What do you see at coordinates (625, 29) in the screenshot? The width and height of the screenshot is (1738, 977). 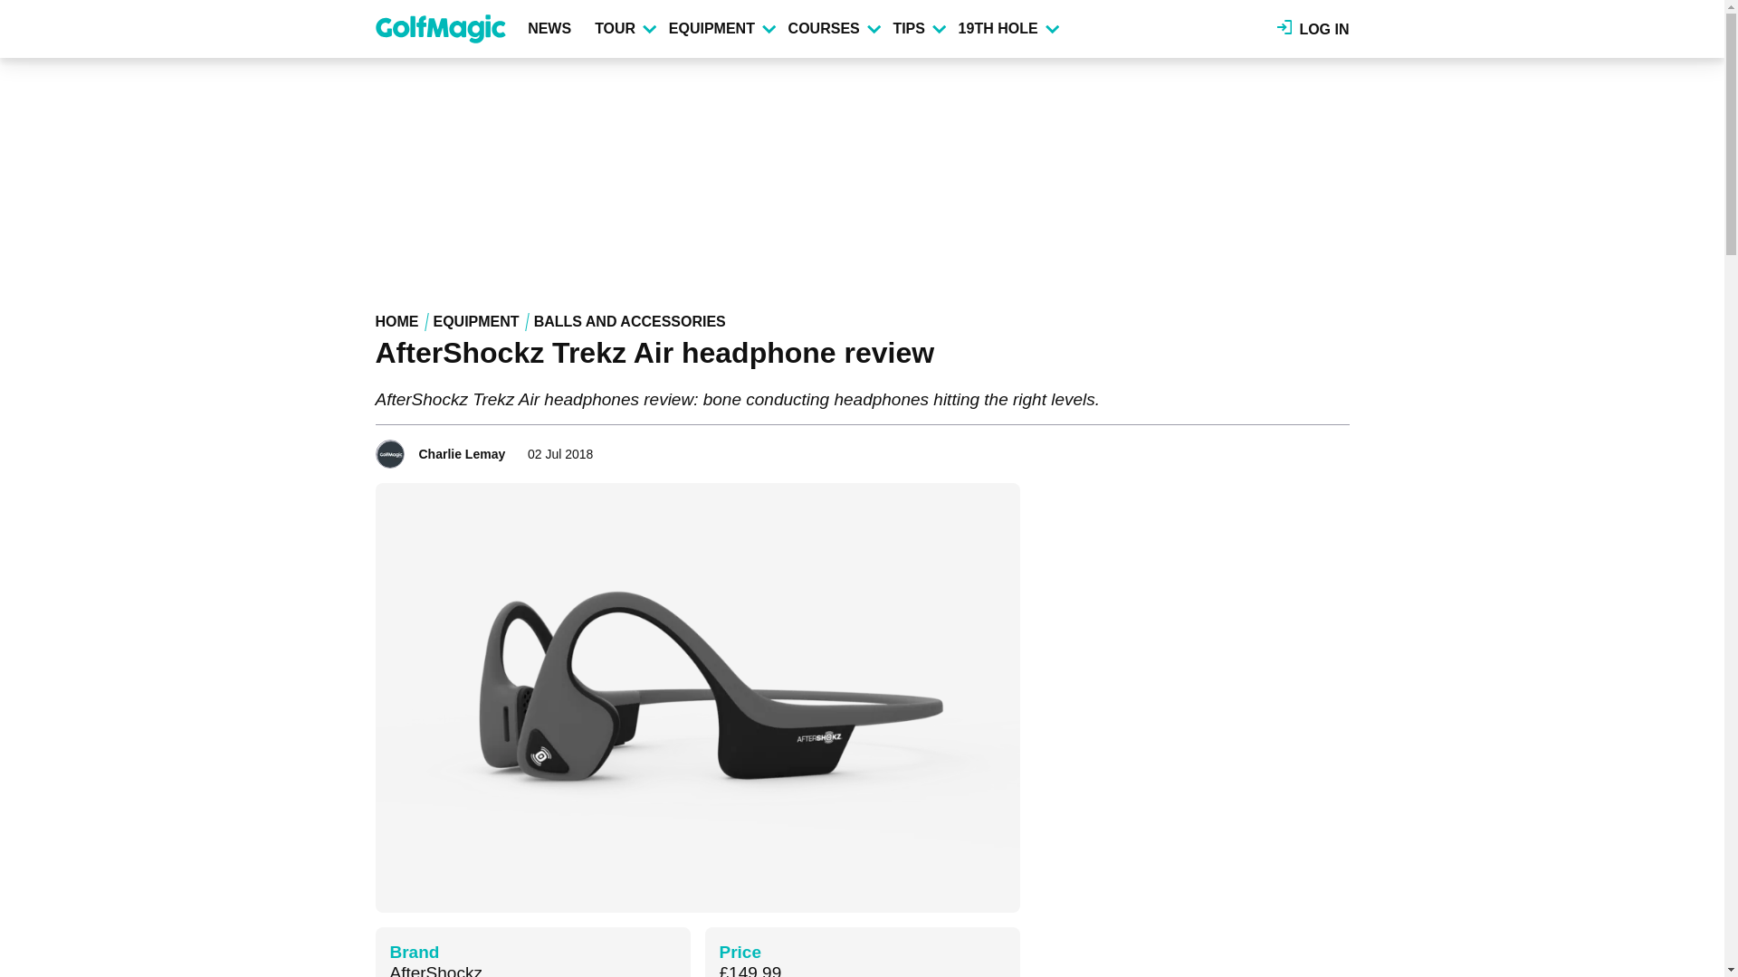 I see `TOUR` at bounding box center [625, 29].